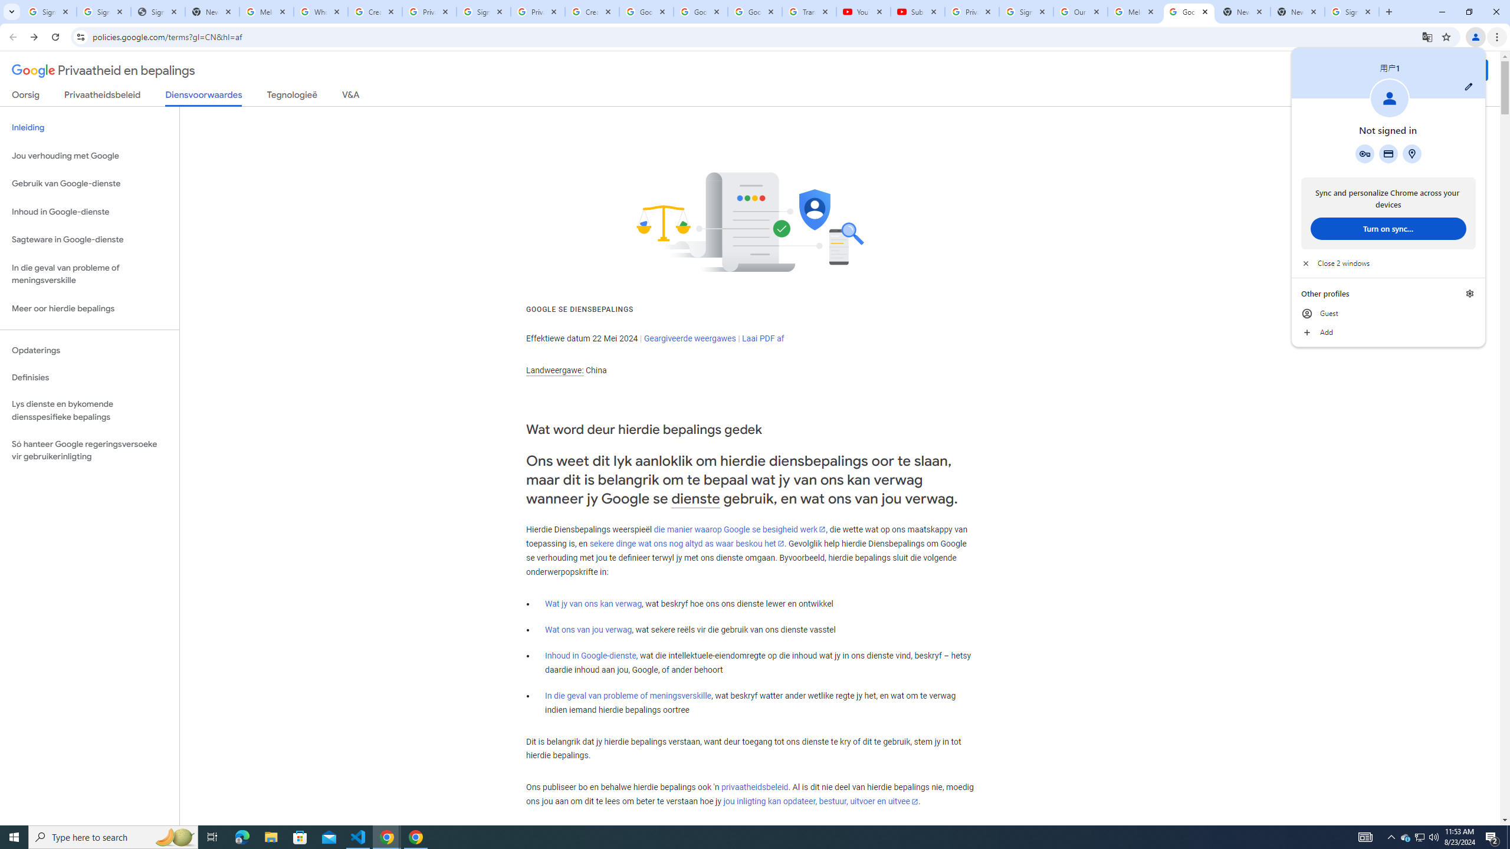 Image resolution: width=1510 pixels, height=849 pixels. Describe the element at coordinates (687, 544) in the screenshot. I see `sekere dinge wat ons nog altyd as waar beskou het` at that location.